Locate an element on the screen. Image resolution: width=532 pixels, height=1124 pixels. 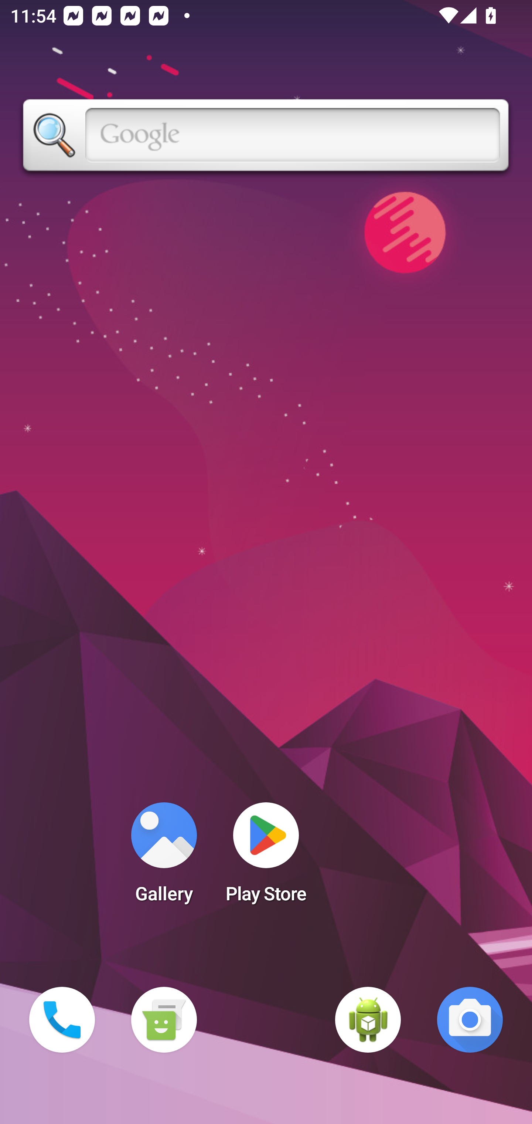
Messaging is located at coordinates (164, 1020).